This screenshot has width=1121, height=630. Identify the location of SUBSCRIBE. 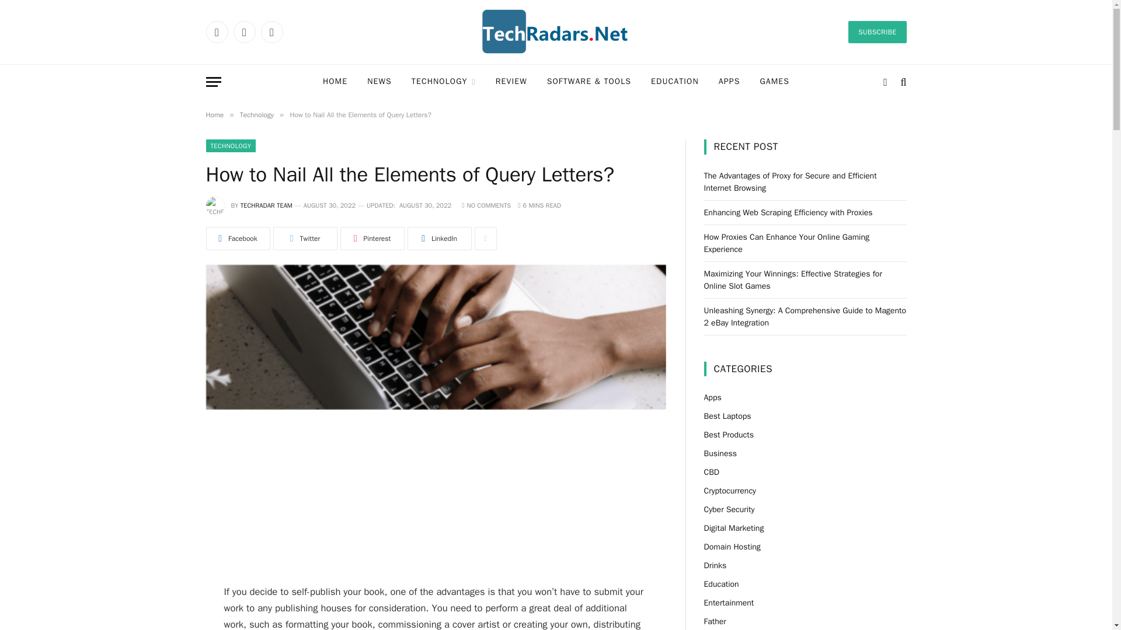
(877, 32).